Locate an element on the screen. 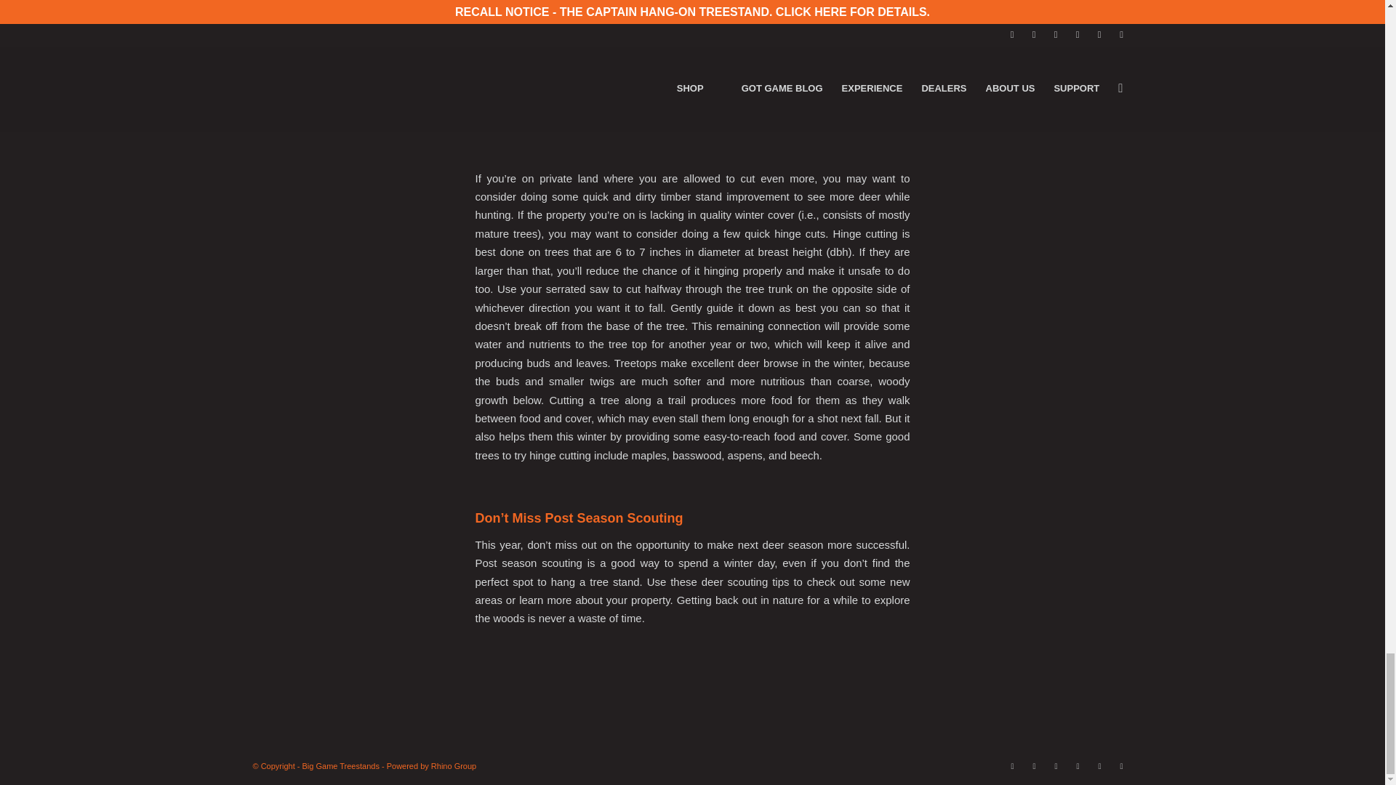  Facebook is located at coordinates (1012, 766).